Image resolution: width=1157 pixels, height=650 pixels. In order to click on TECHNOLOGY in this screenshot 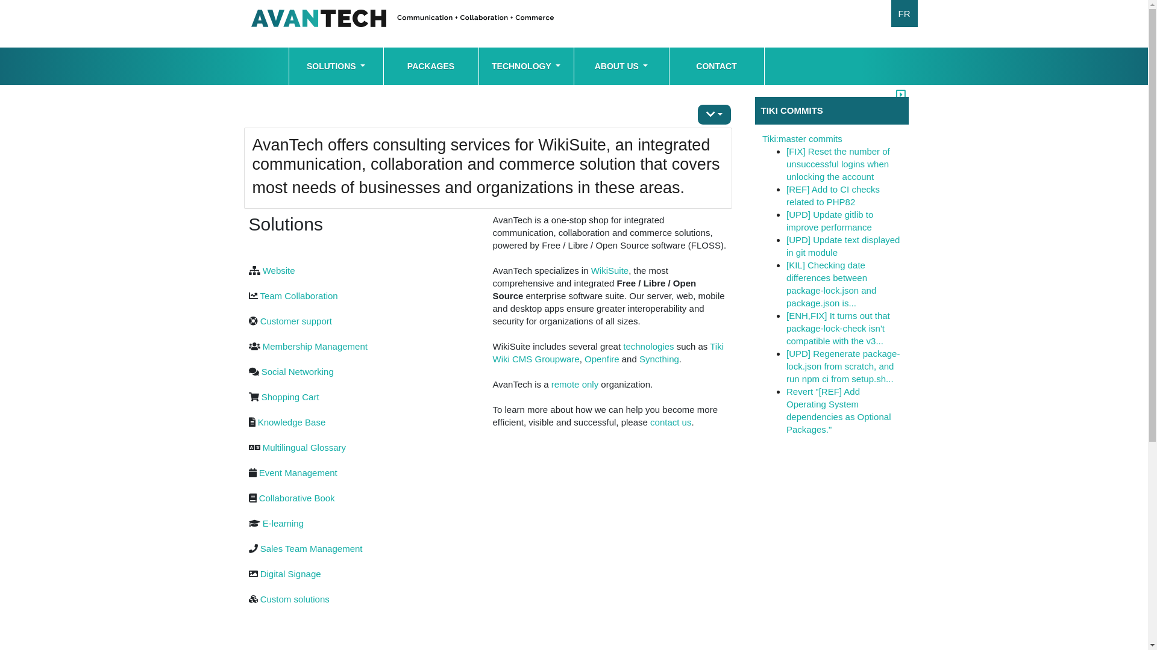, I will do `click(525, 66)`.